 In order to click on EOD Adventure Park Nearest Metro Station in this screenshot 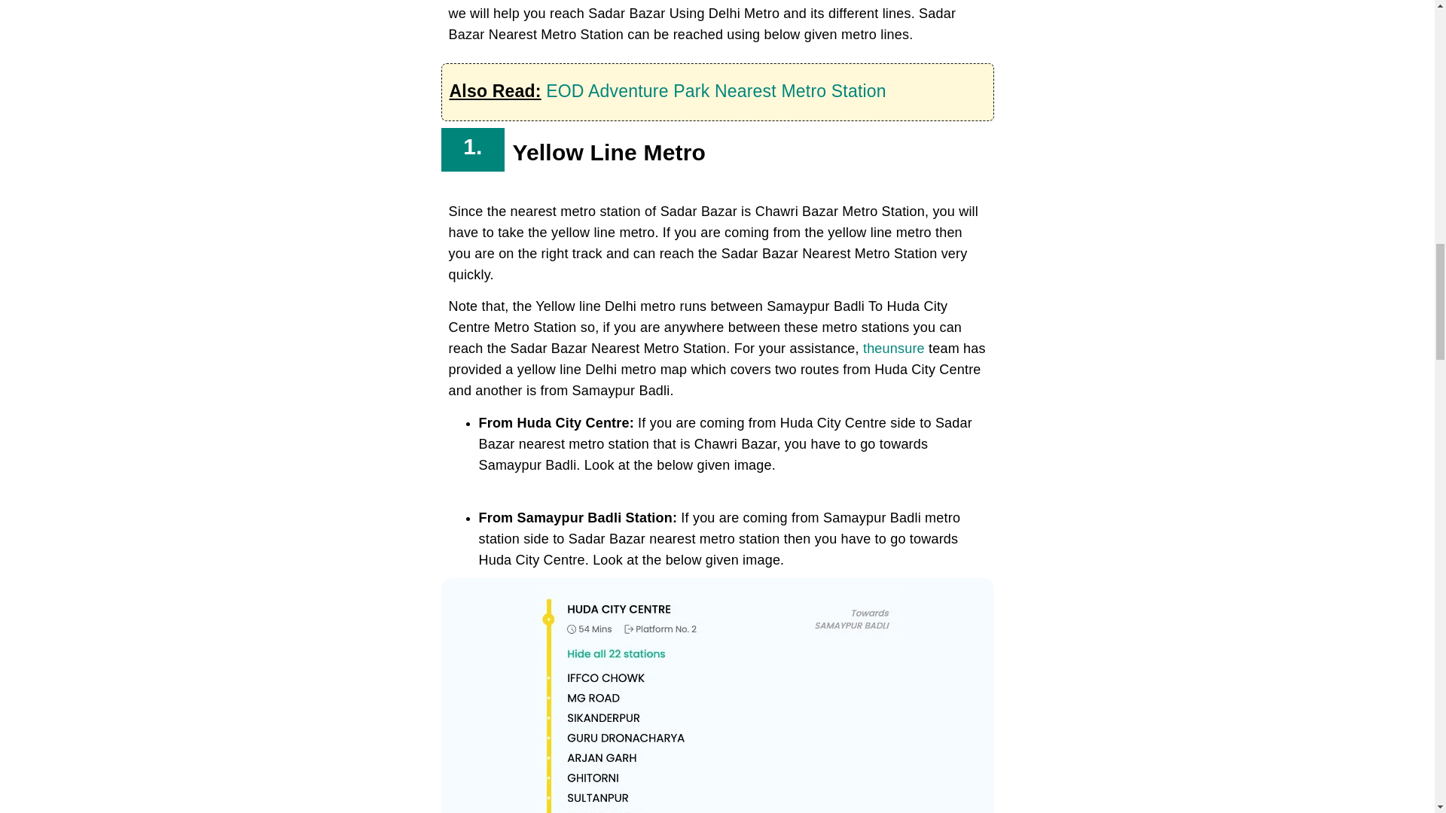, I will do `click(715, 90)`.